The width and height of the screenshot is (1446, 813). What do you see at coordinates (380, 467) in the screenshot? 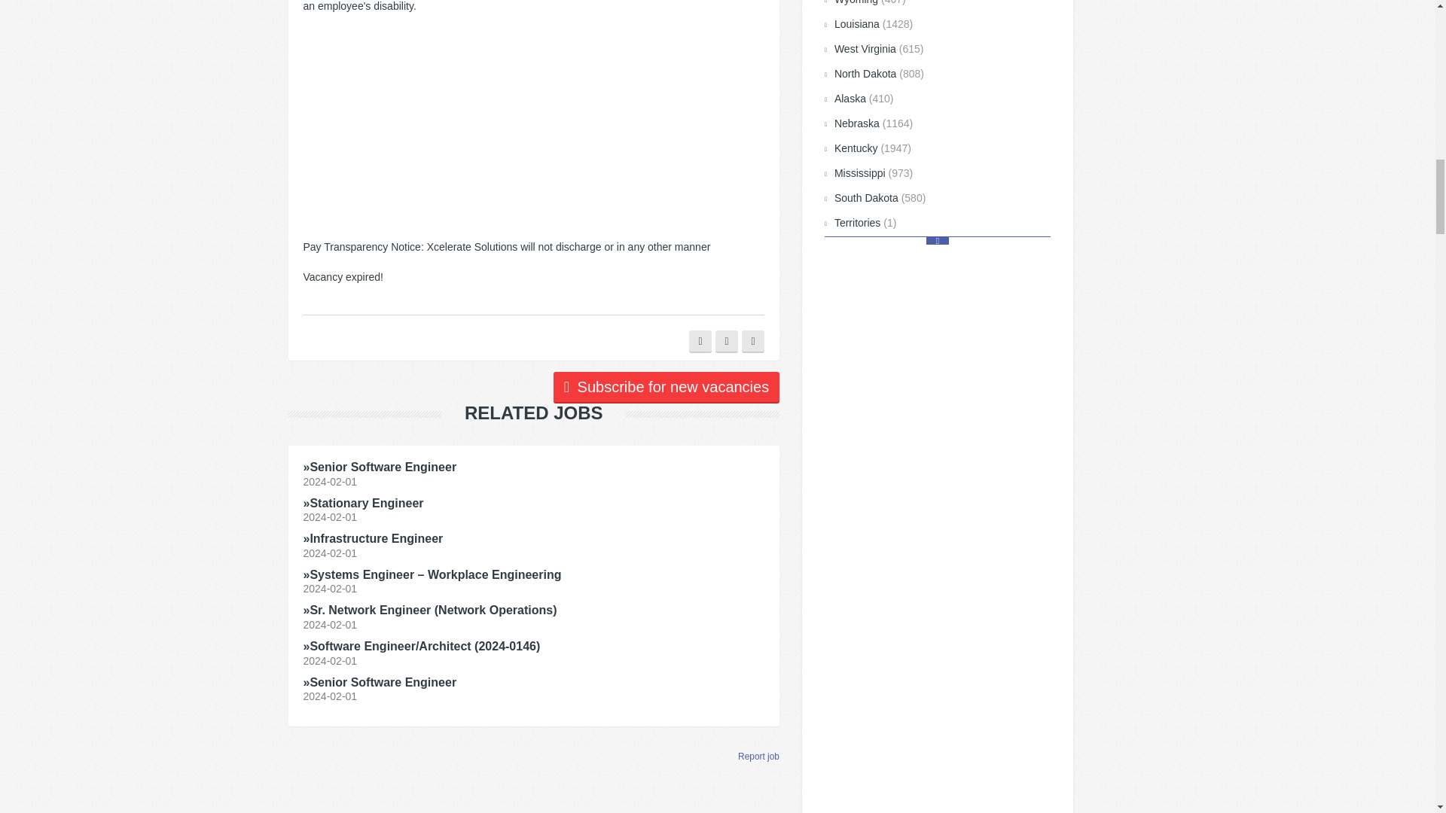
I see `Senior Software Engineer` at bounding box center [380, 467].